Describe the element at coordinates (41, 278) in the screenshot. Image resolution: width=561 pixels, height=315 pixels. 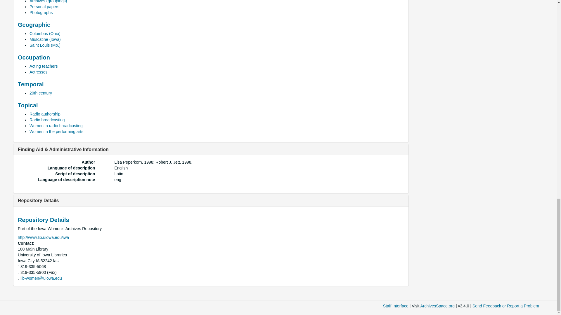
I see `Send email` at that location.